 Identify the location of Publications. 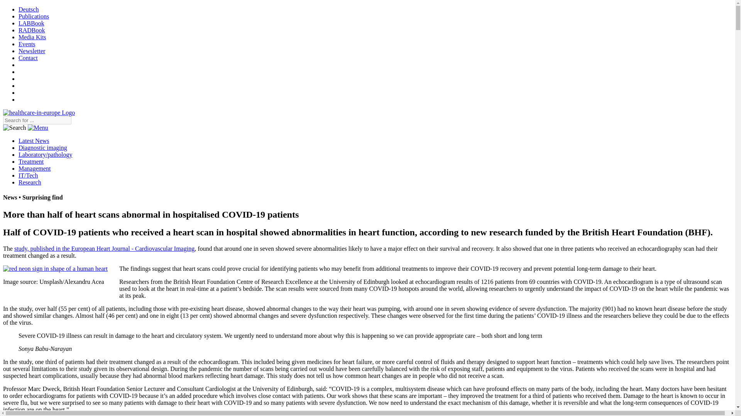
(34, 16).